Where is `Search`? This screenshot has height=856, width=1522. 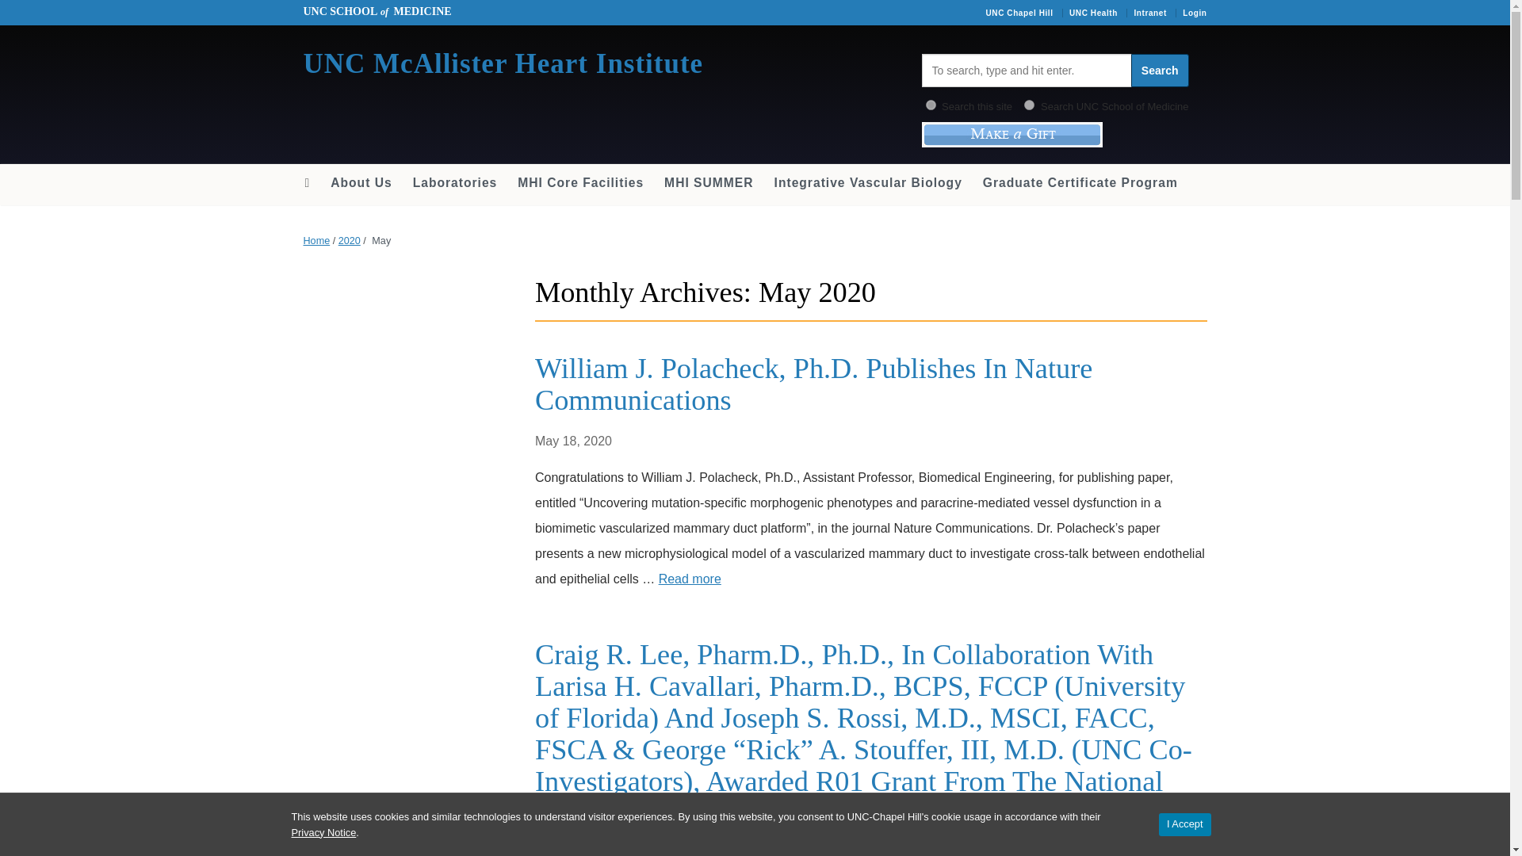
Search is located at coordinates (1159, 71).